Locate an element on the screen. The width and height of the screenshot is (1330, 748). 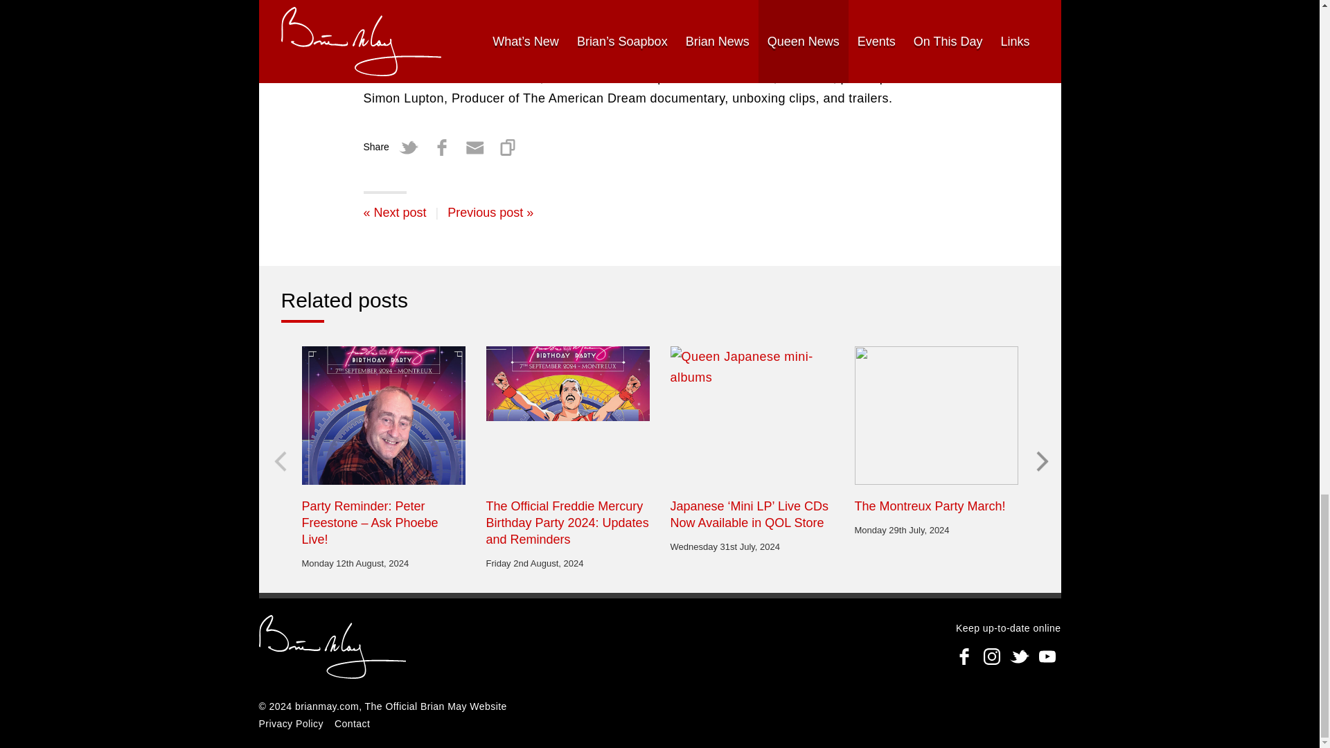
Follow Brian May on YouTube is located at coordinates (1047, 656).